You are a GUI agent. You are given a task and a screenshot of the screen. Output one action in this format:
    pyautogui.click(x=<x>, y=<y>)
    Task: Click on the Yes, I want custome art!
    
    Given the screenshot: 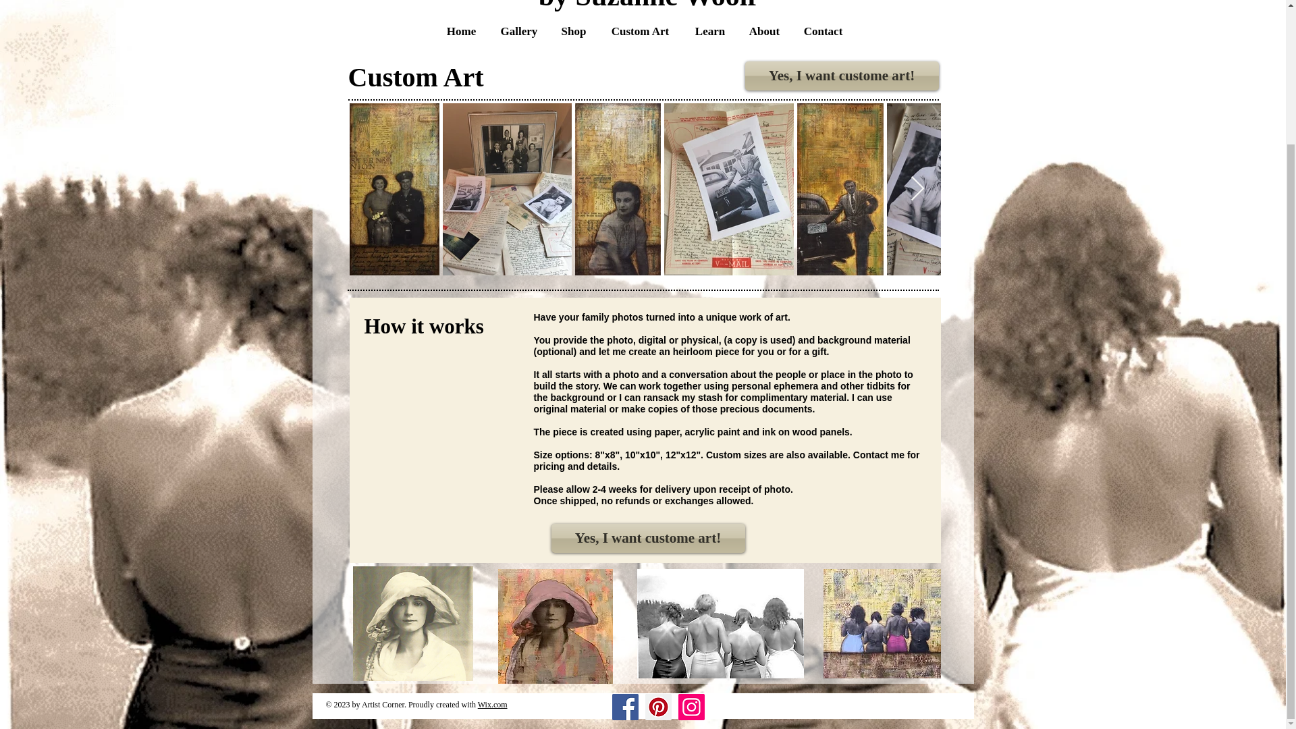 What is the action you would take?
    pyautogui.click(x=647, y=538)
    